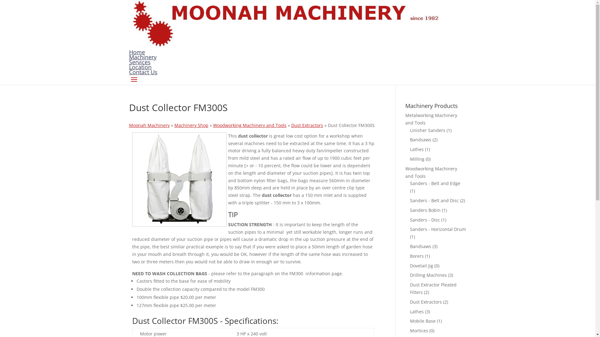 This screenshot has width=600, height=337. I want to click on Lathes (3), so click(420, 311).